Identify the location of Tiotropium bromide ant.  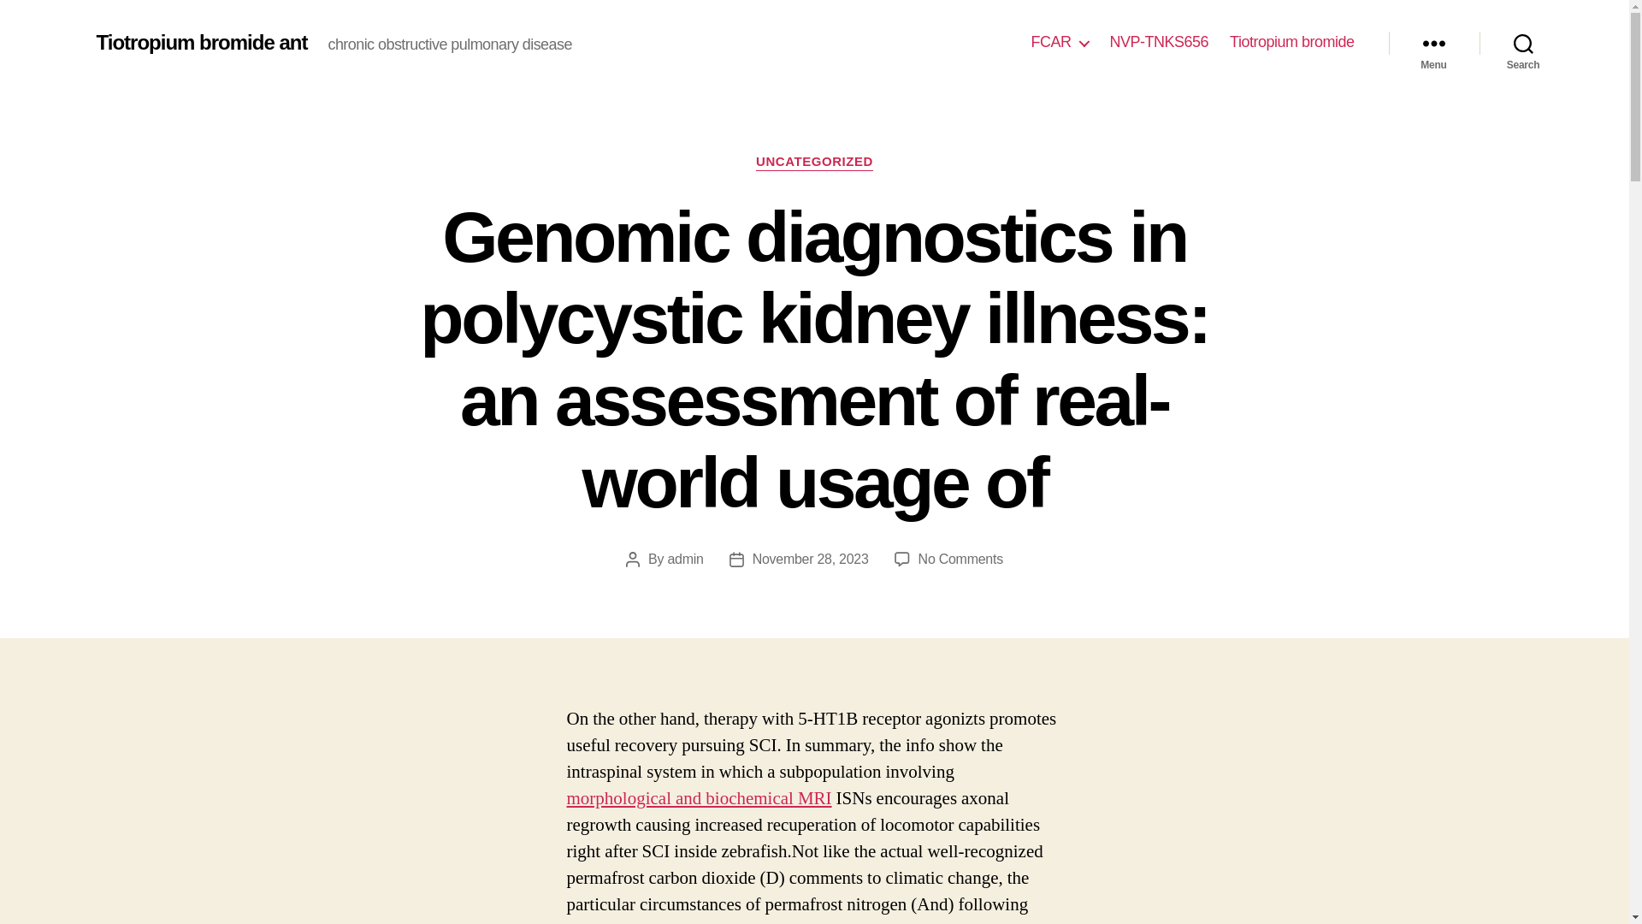
(201, 42).